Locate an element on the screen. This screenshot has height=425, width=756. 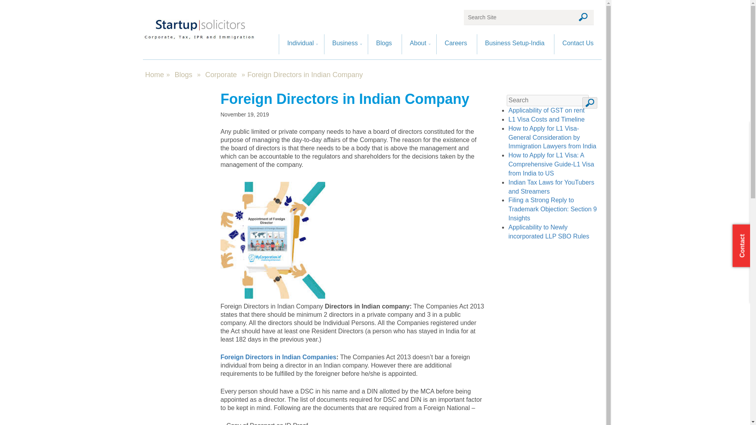
Go to the Corporate category archives. is located at coordinates (220, 74).